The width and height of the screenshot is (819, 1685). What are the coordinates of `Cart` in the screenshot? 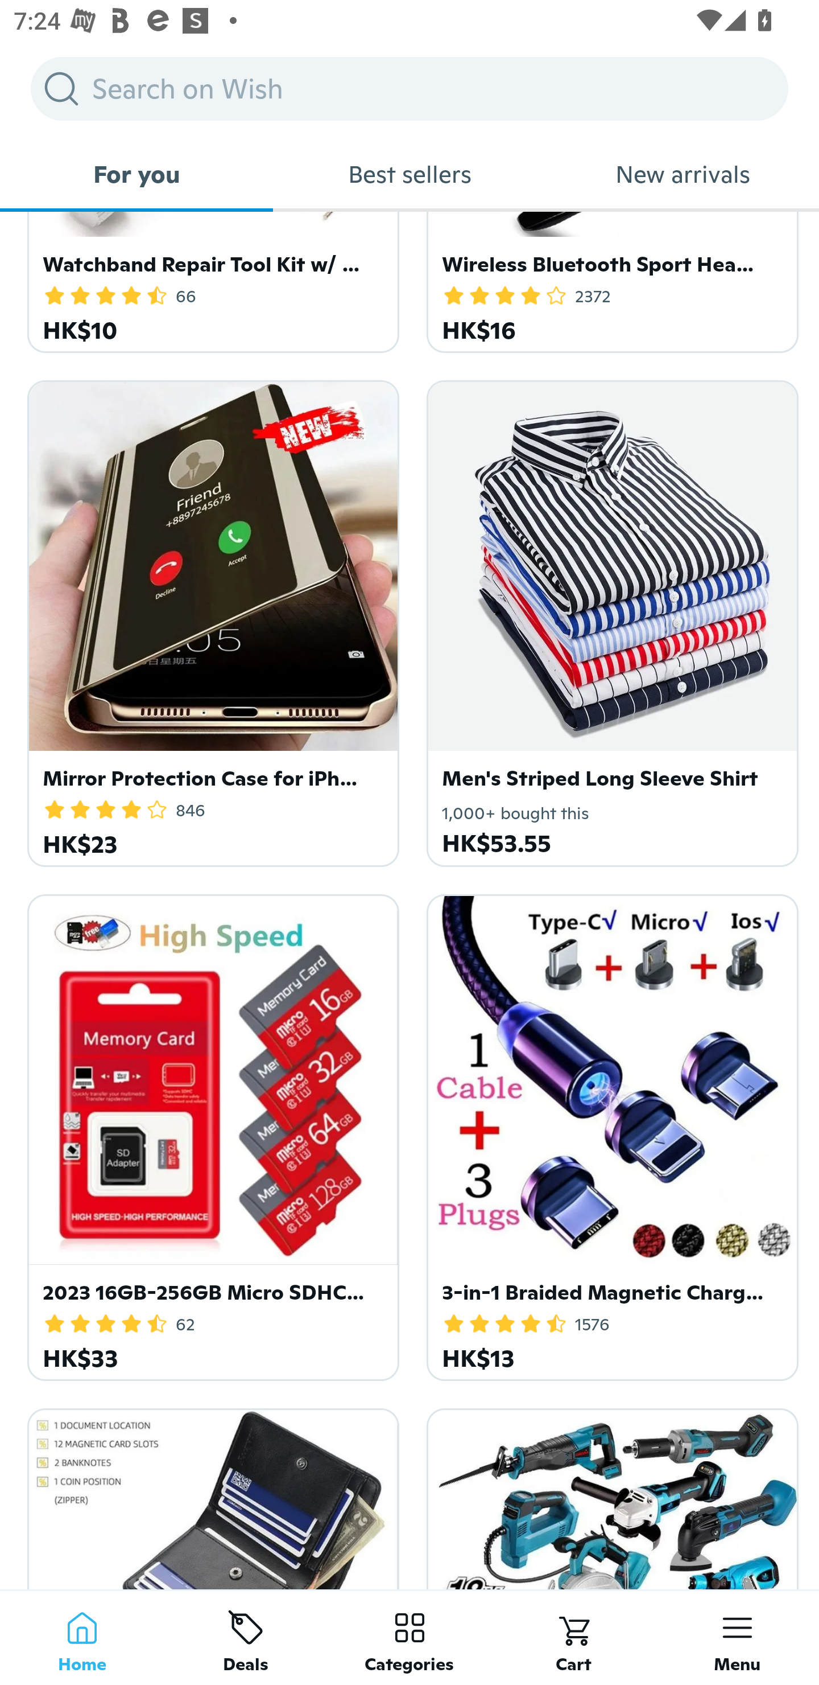 It's located at (573, 1637).